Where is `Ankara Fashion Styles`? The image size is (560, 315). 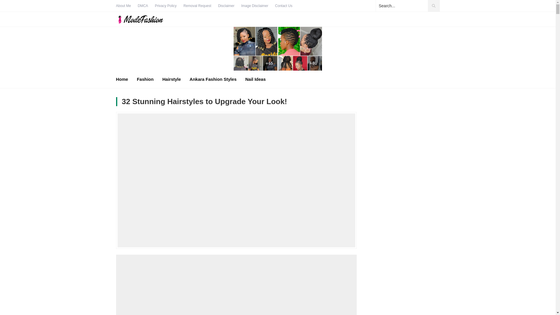 Ankara Fashion Styles is located at coordinates (213, 79).